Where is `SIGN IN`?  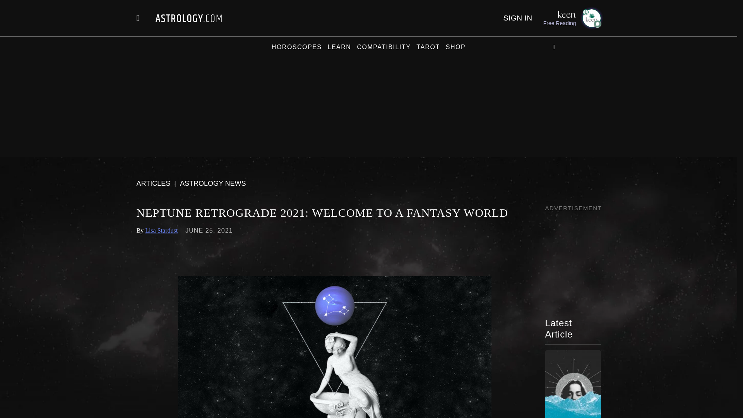 SIGN IN is located at coordinates (517, 18).